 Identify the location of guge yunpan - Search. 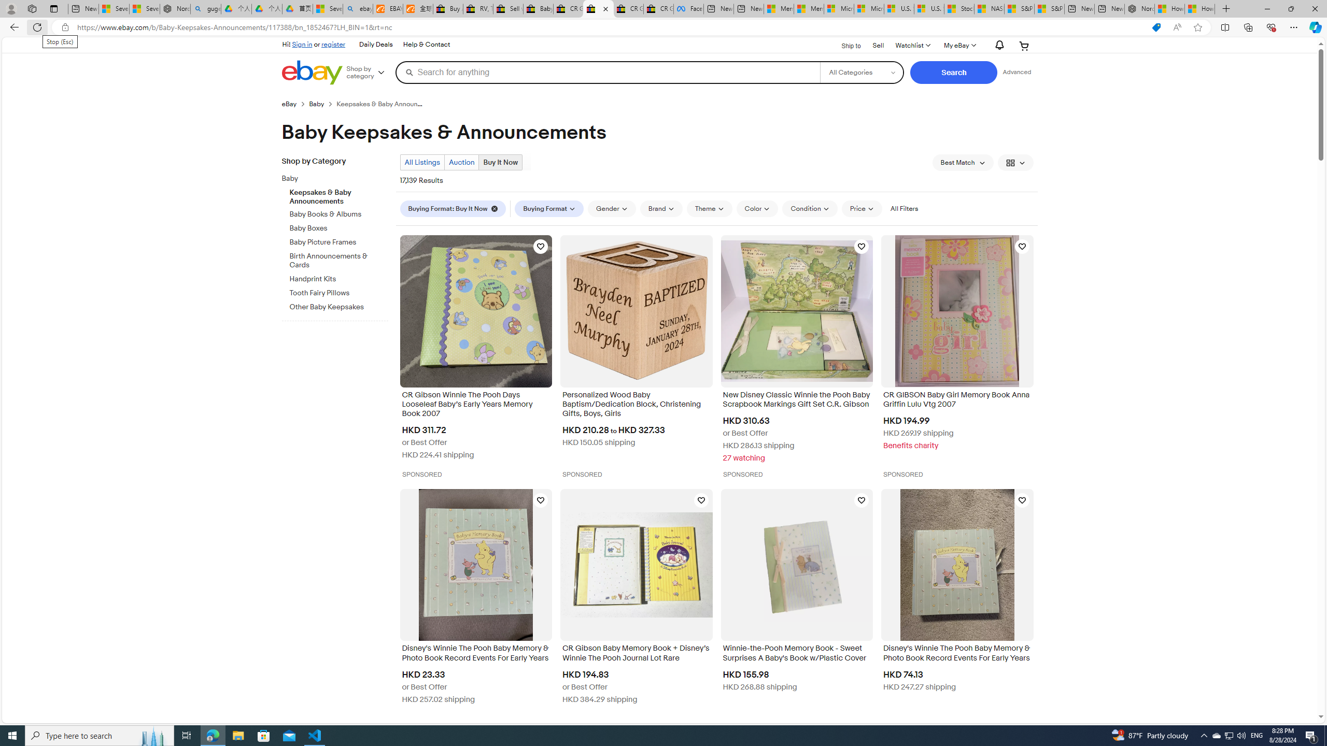
(205, 9).